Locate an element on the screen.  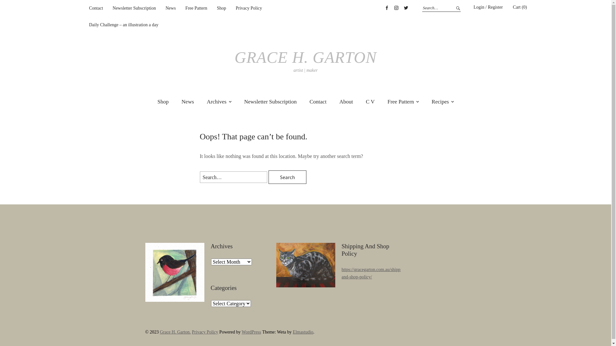
WordPress is located at coordinates (251, 332).